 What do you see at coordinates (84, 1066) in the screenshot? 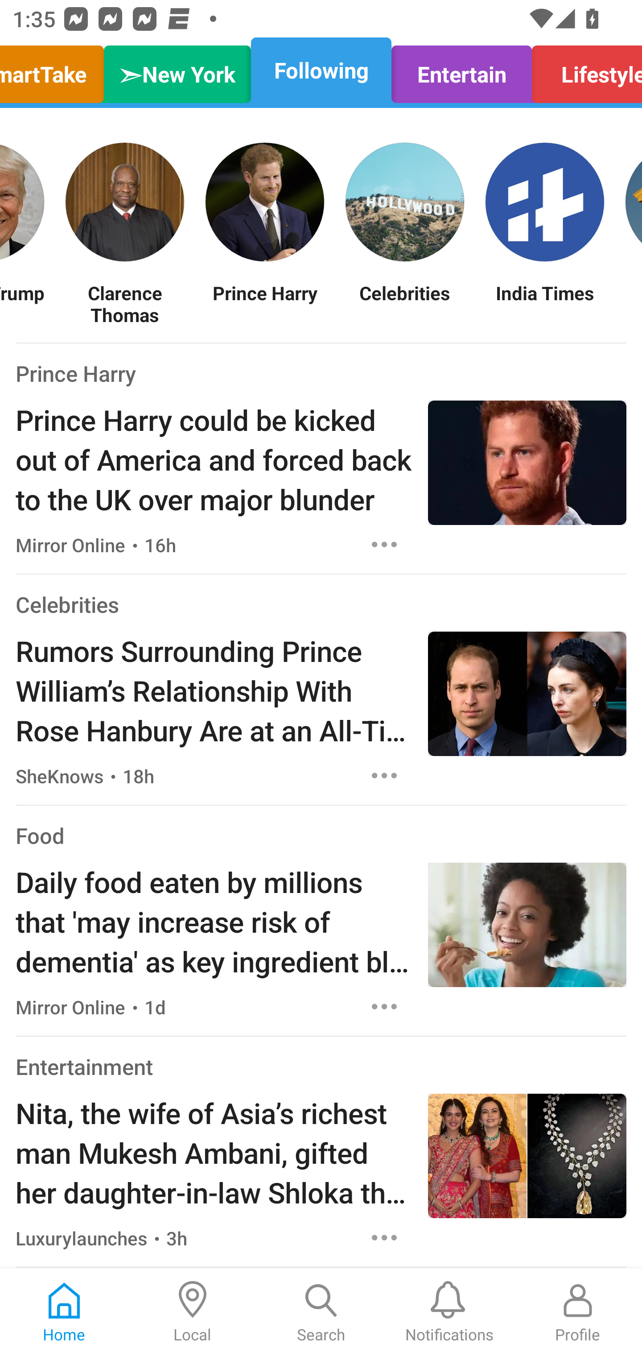
I see `Entertainment` at bounding box center [84, 1066].